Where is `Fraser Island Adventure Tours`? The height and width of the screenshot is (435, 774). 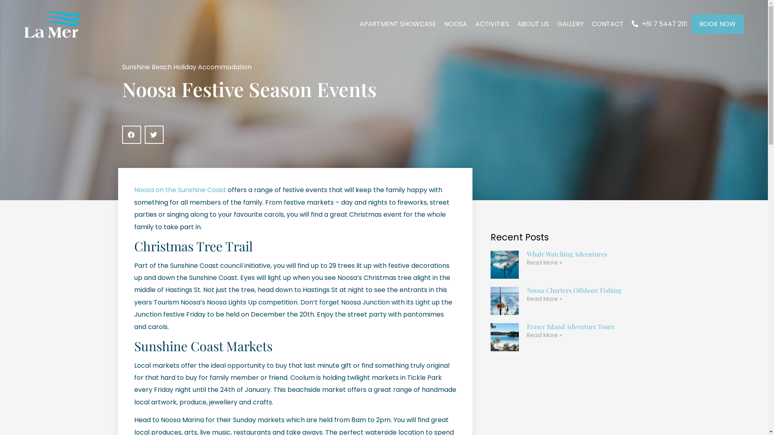
Fraser Island Adventure Tours is located at coordinates (571, 326).